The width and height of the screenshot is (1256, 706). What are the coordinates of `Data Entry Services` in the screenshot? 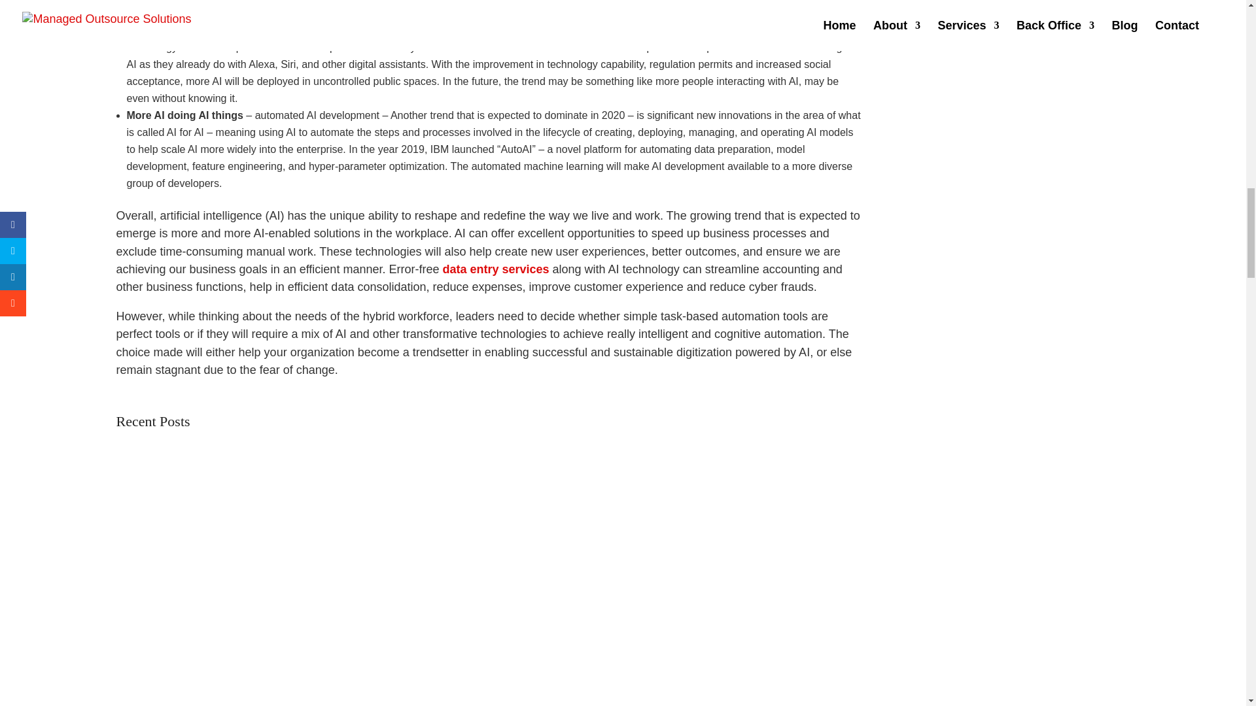 It's located at (495, 269).